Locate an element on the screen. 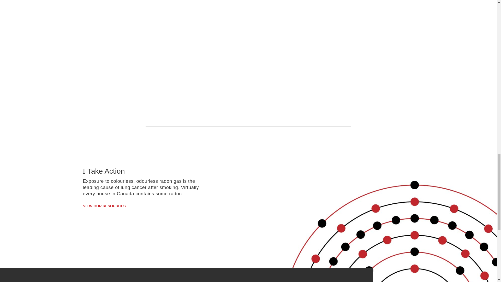  VIEW OUR RESOURCES is located at coordinates (104, 206).